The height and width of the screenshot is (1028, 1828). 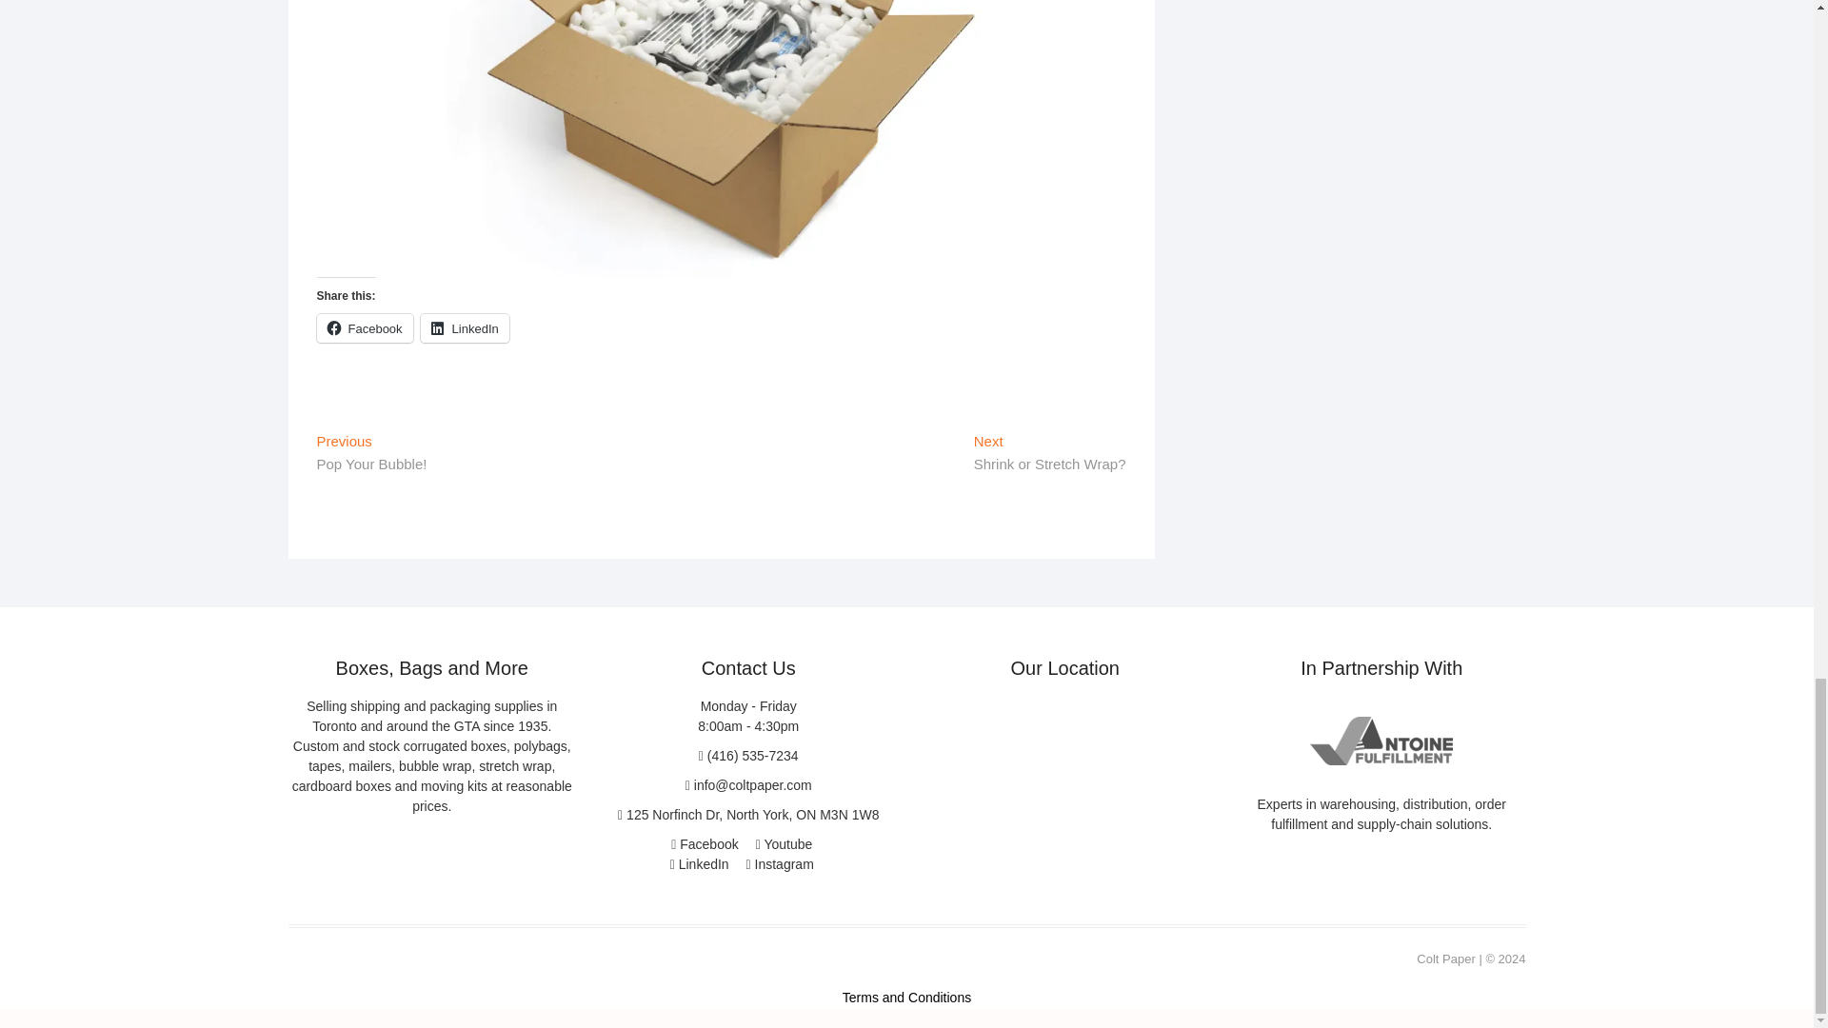 I want to click on Click to share on LinkedIn, so click(x=465, y=327).